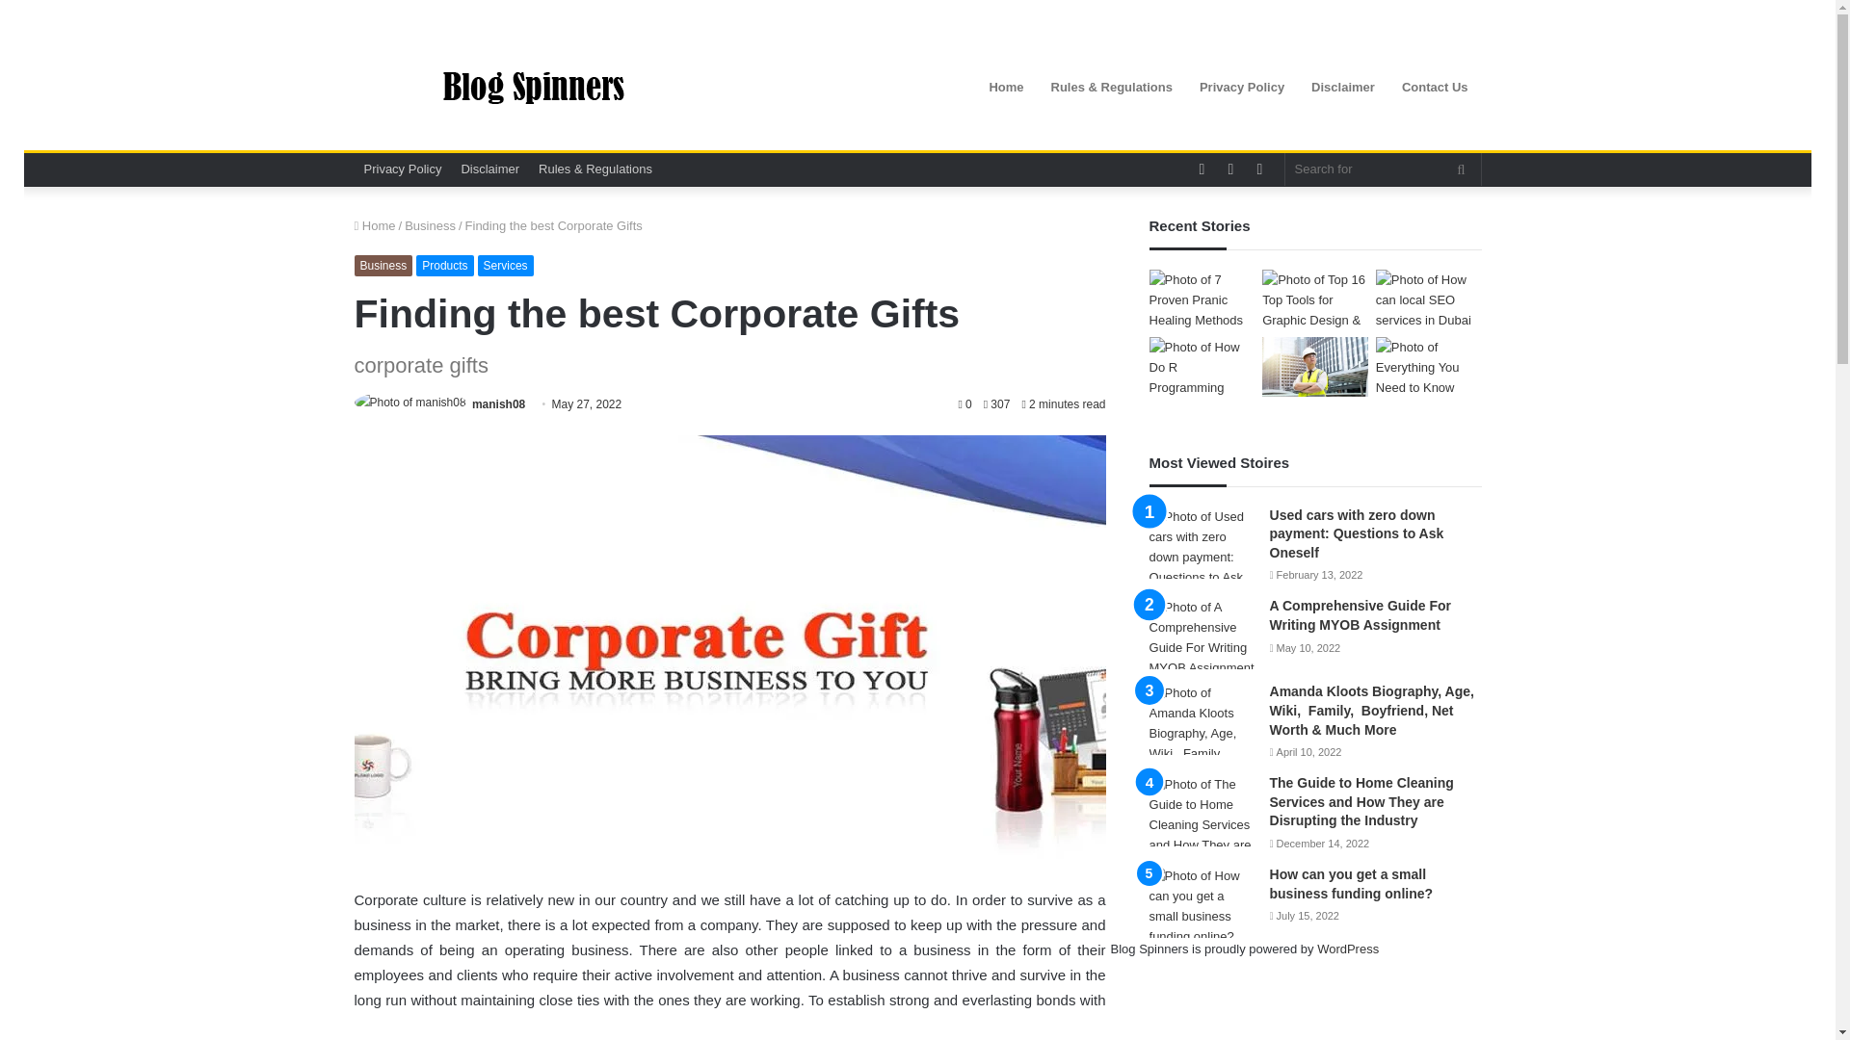 The width and height of the screenshot is (1850, 1040). What do you see at coordinates (1384, 169) in the screenshot?
I see `Search for` at bounding box center [1384, 169].